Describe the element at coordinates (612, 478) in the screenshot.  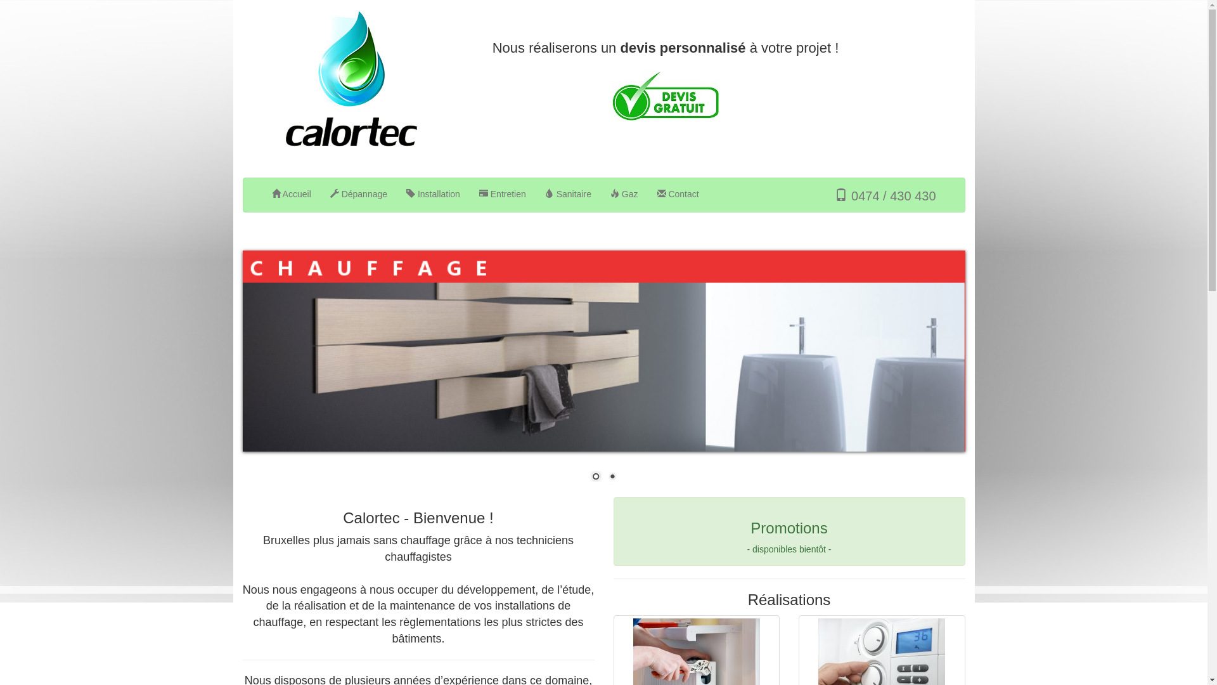
I see `2` at that location.